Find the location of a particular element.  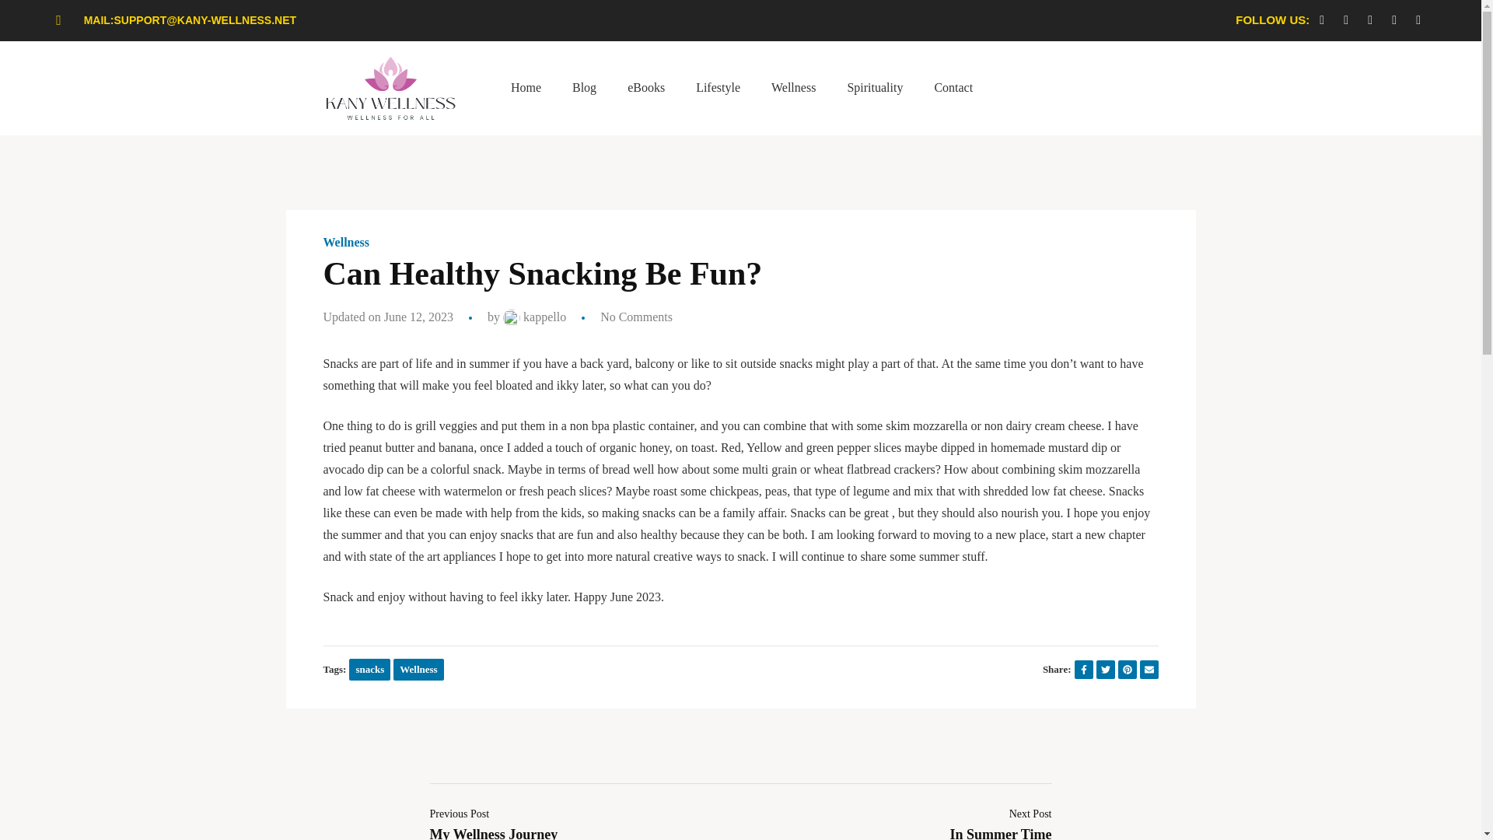

snacks is located at coordinates (369, 669).